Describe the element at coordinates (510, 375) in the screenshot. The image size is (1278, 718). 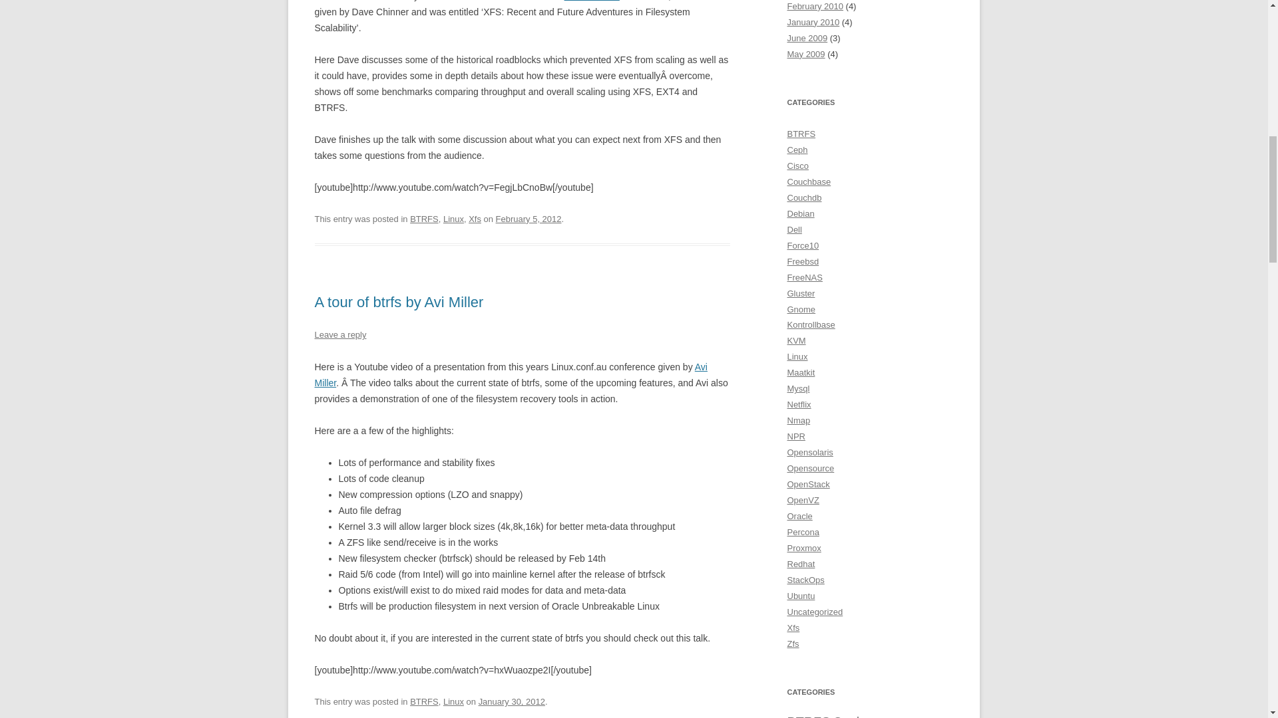
I see `am` at that location.